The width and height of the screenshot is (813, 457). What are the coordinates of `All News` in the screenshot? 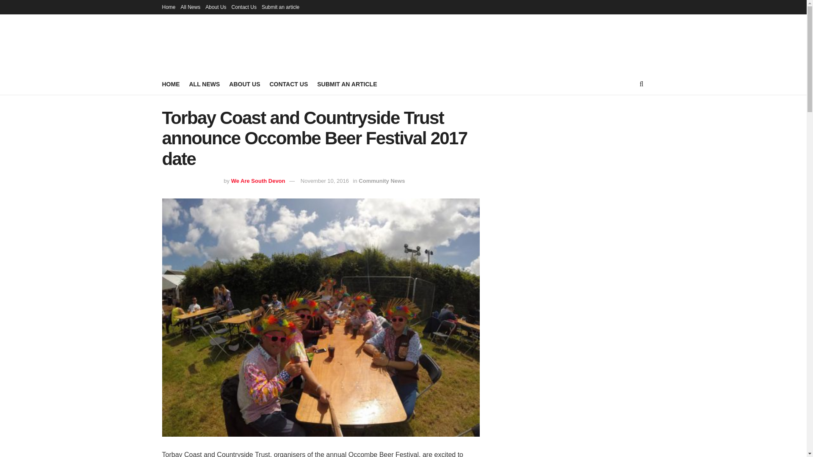 It's located at (191, 7).